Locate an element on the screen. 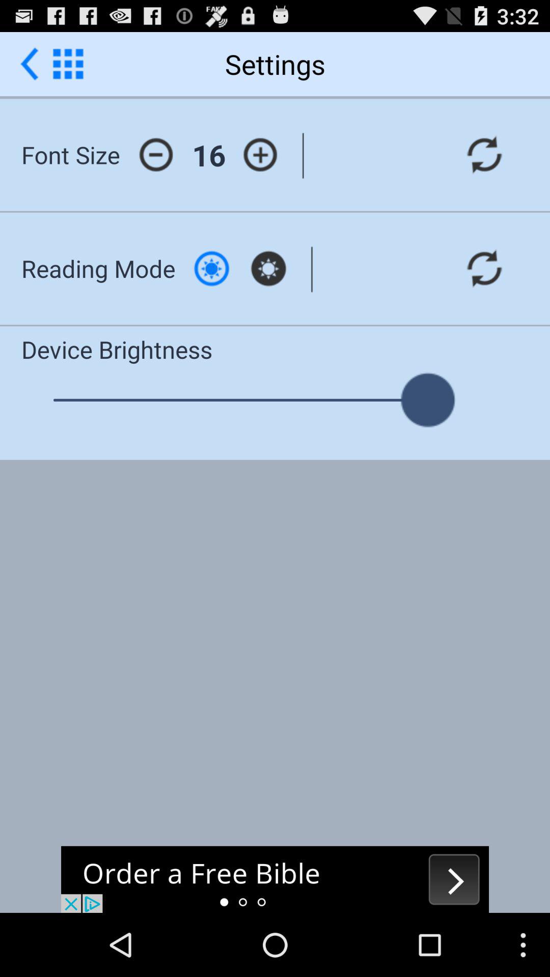 This screenshot has width=550, height=977. click button is located at coordinates (212, 268).